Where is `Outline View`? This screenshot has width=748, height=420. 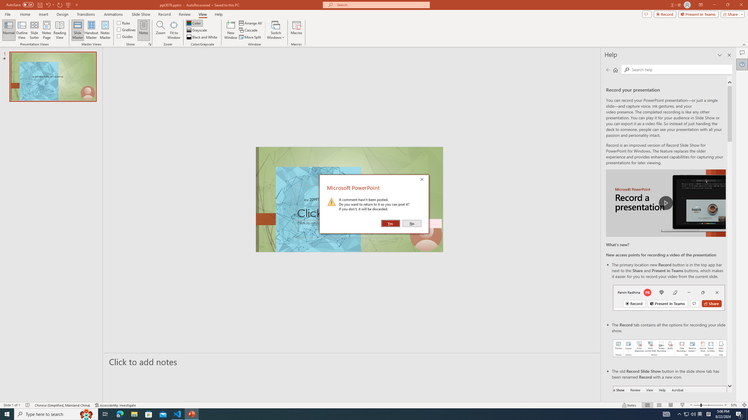
Outline View is located at coordinates (22, 30).